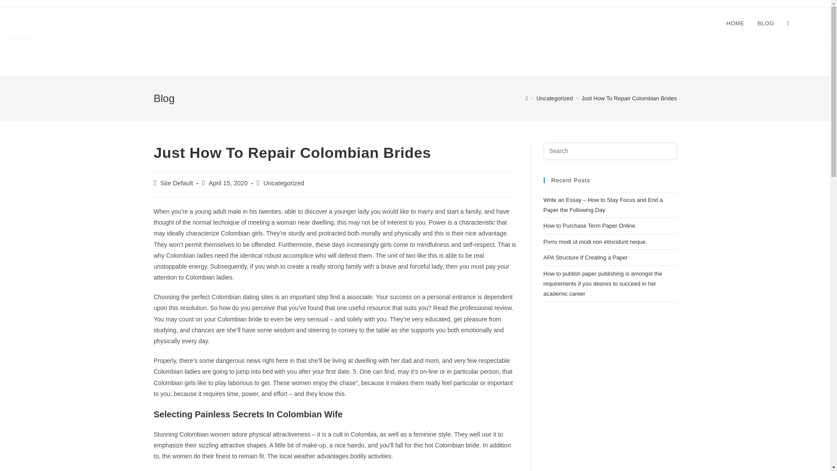  Describe the element at coordinates (589, 225) in the screenshot. I see `How to Purchase Term Paper Online` at that location.